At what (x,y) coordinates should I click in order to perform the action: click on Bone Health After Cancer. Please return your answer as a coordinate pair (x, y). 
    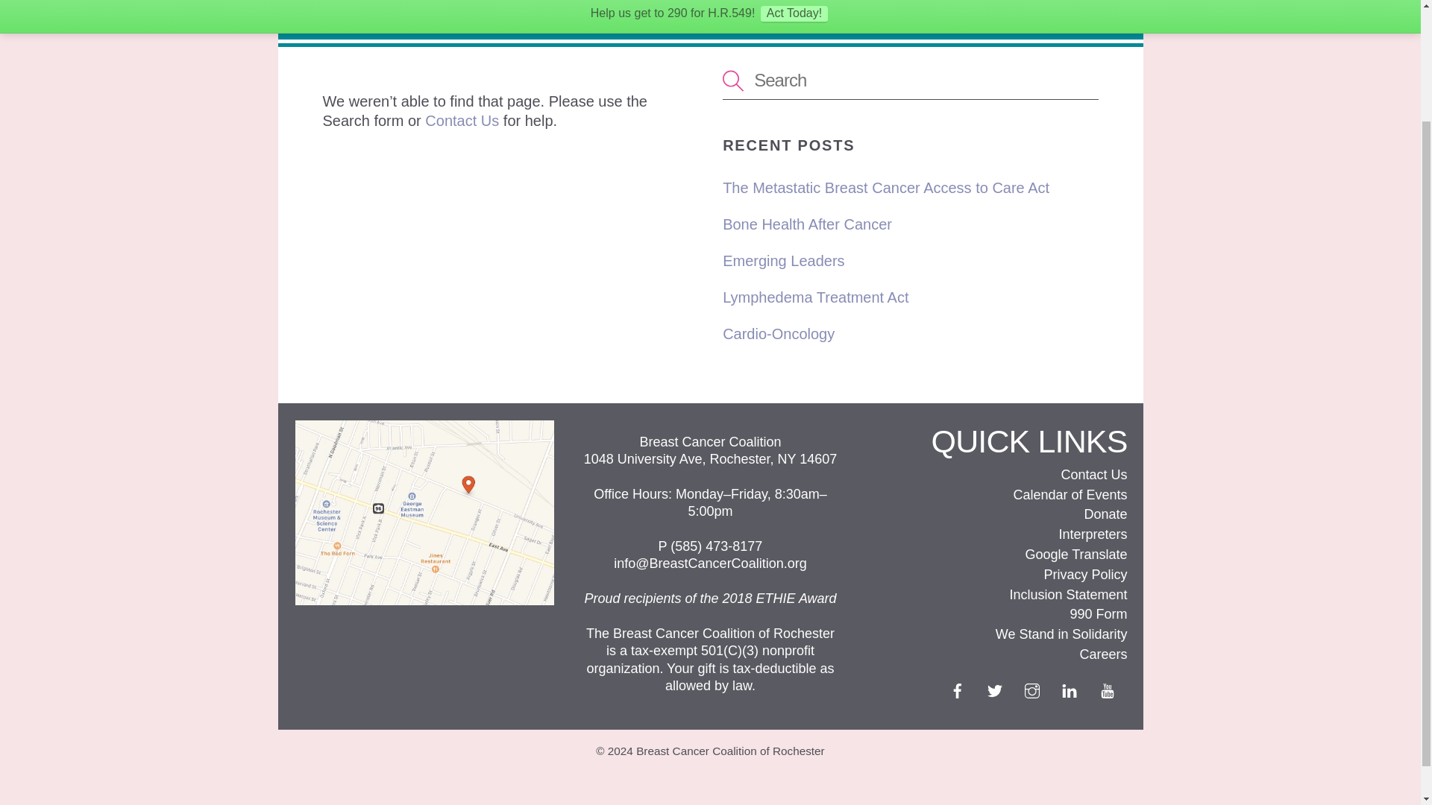
    Looking at the image, I should click on (807, 224).